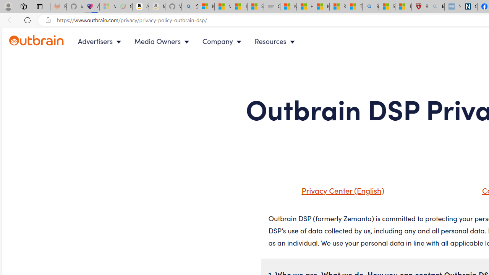 The image size is (489, 275). Describe the element at coordinates (337, 7) in the screenshot. I see `Recipes - MSN` at that location.